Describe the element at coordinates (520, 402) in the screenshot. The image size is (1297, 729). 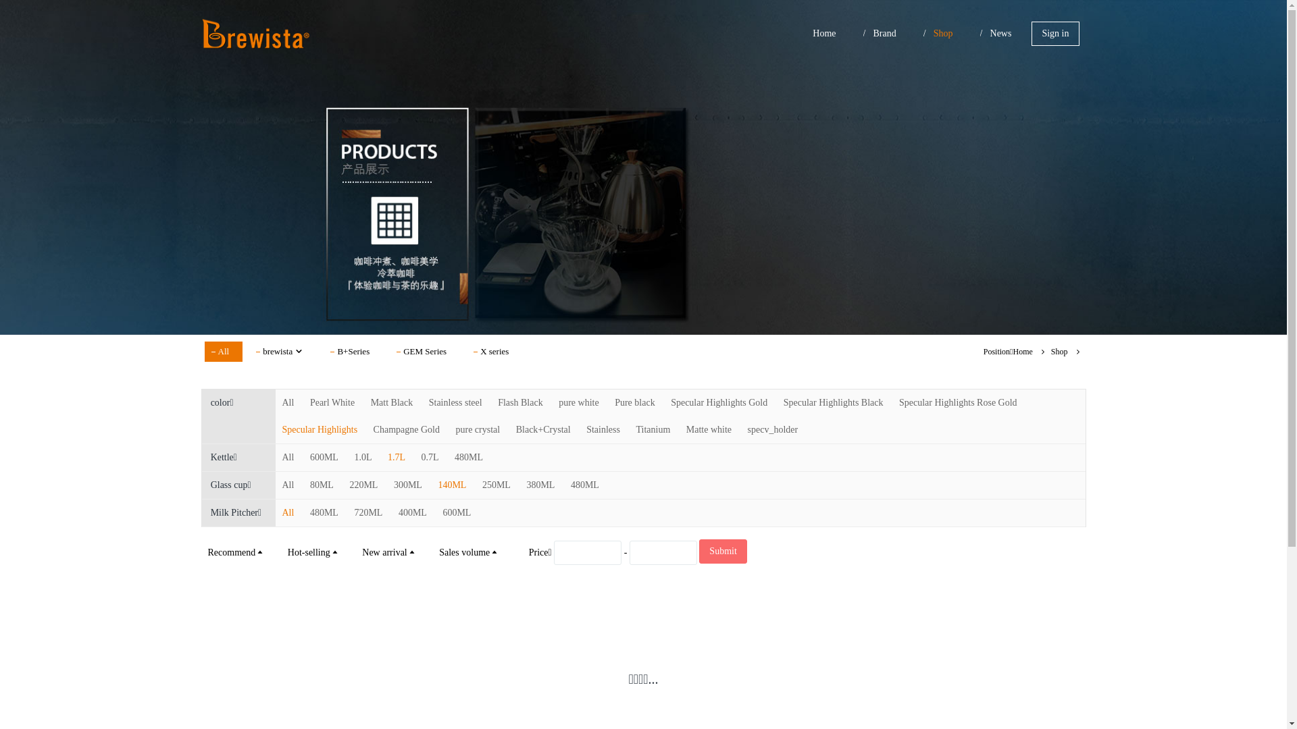
I see `Flash Black` at that location.